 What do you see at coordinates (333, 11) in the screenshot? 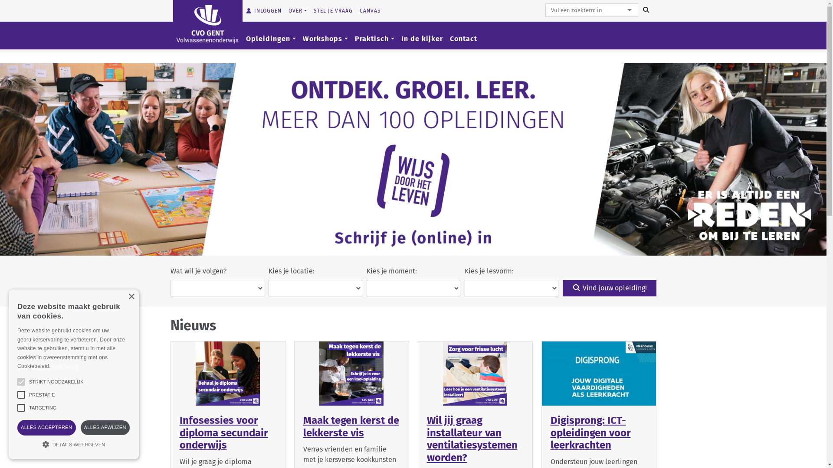
I see `STEL JE VRAAG` at bounding box center [333, 11].